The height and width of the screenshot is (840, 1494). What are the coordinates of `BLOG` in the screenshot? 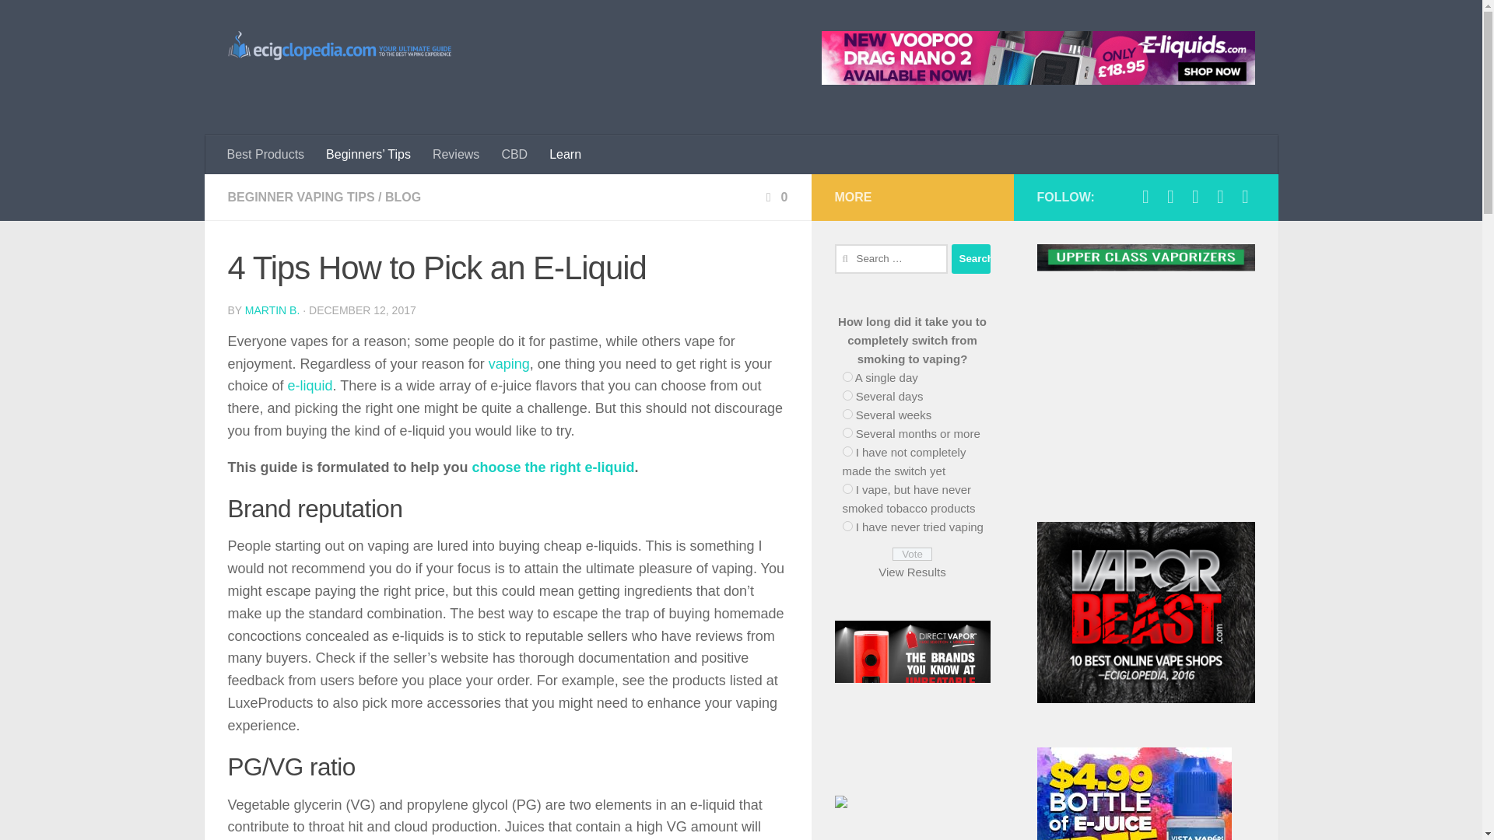 It's located at (403, 198).